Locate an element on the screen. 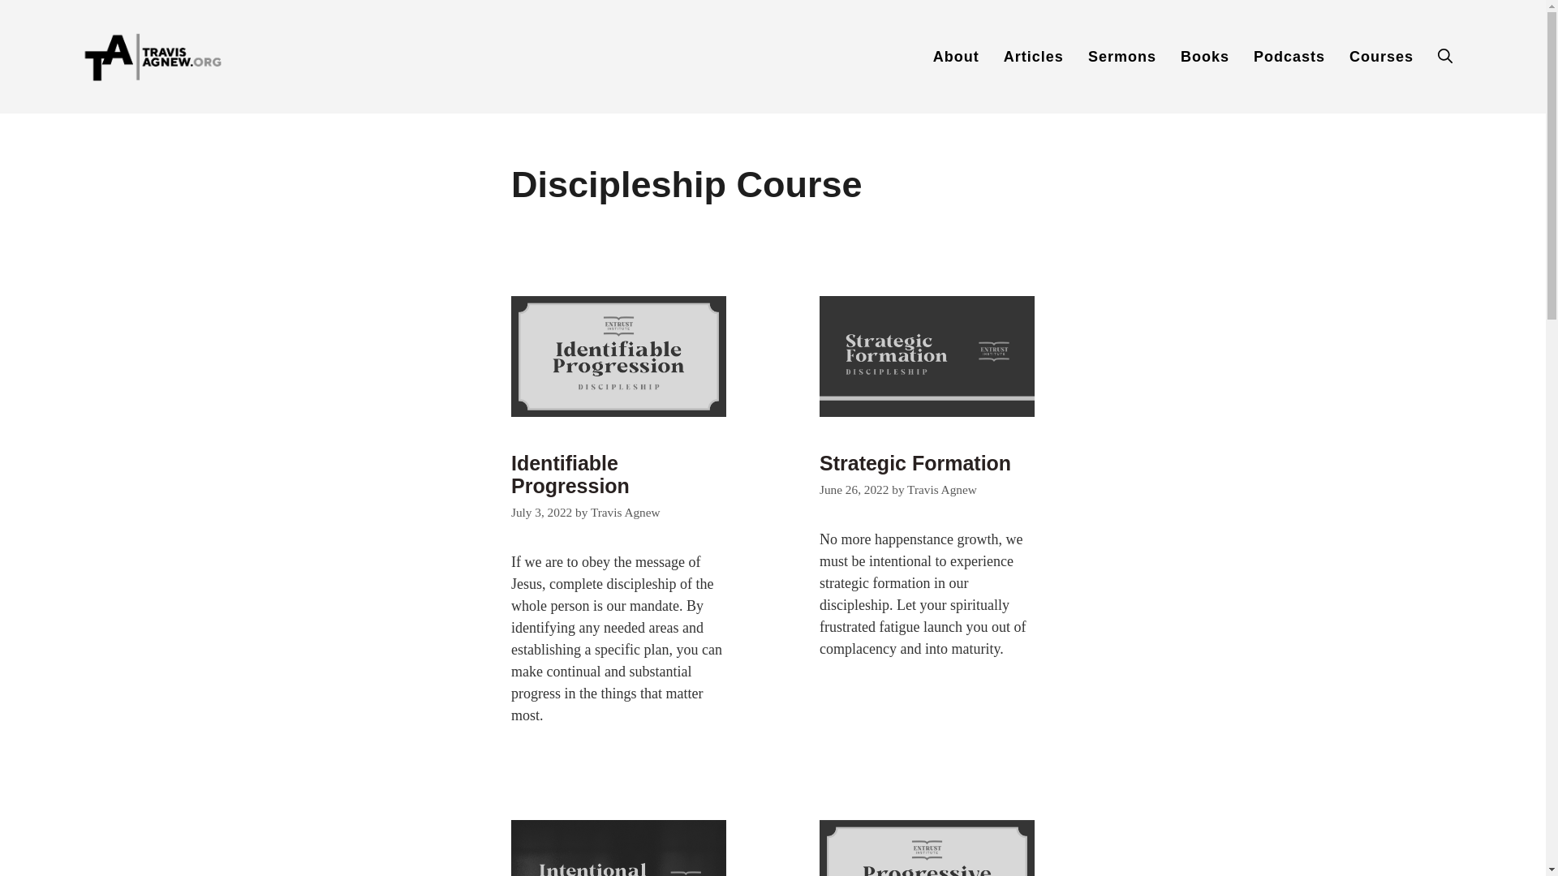 The width and height of the screenshot is (1558, 876). Books is located at coordinates (1205, 57).